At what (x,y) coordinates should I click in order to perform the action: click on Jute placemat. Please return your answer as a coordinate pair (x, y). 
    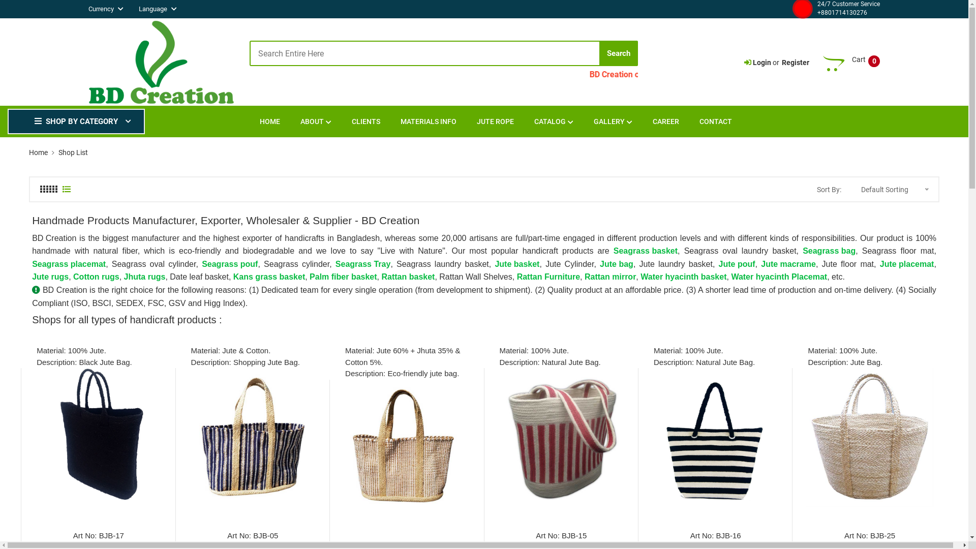
    Looking at the image, I should click on (907, 264).